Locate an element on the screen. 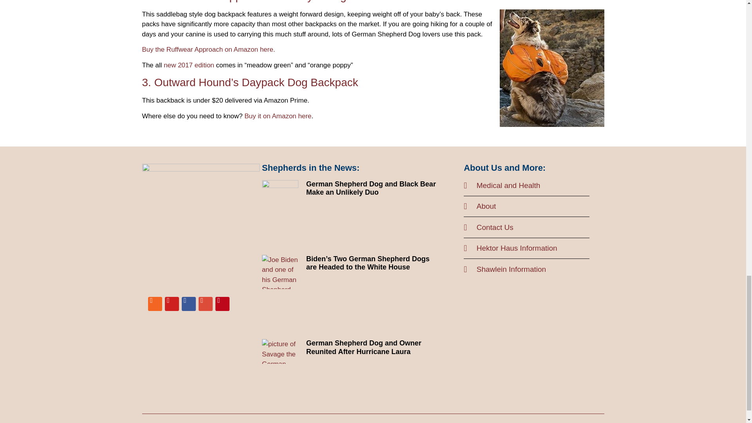 This screenshot has width=752, height=423. Medical and Health is located at coordinates (526, 186).